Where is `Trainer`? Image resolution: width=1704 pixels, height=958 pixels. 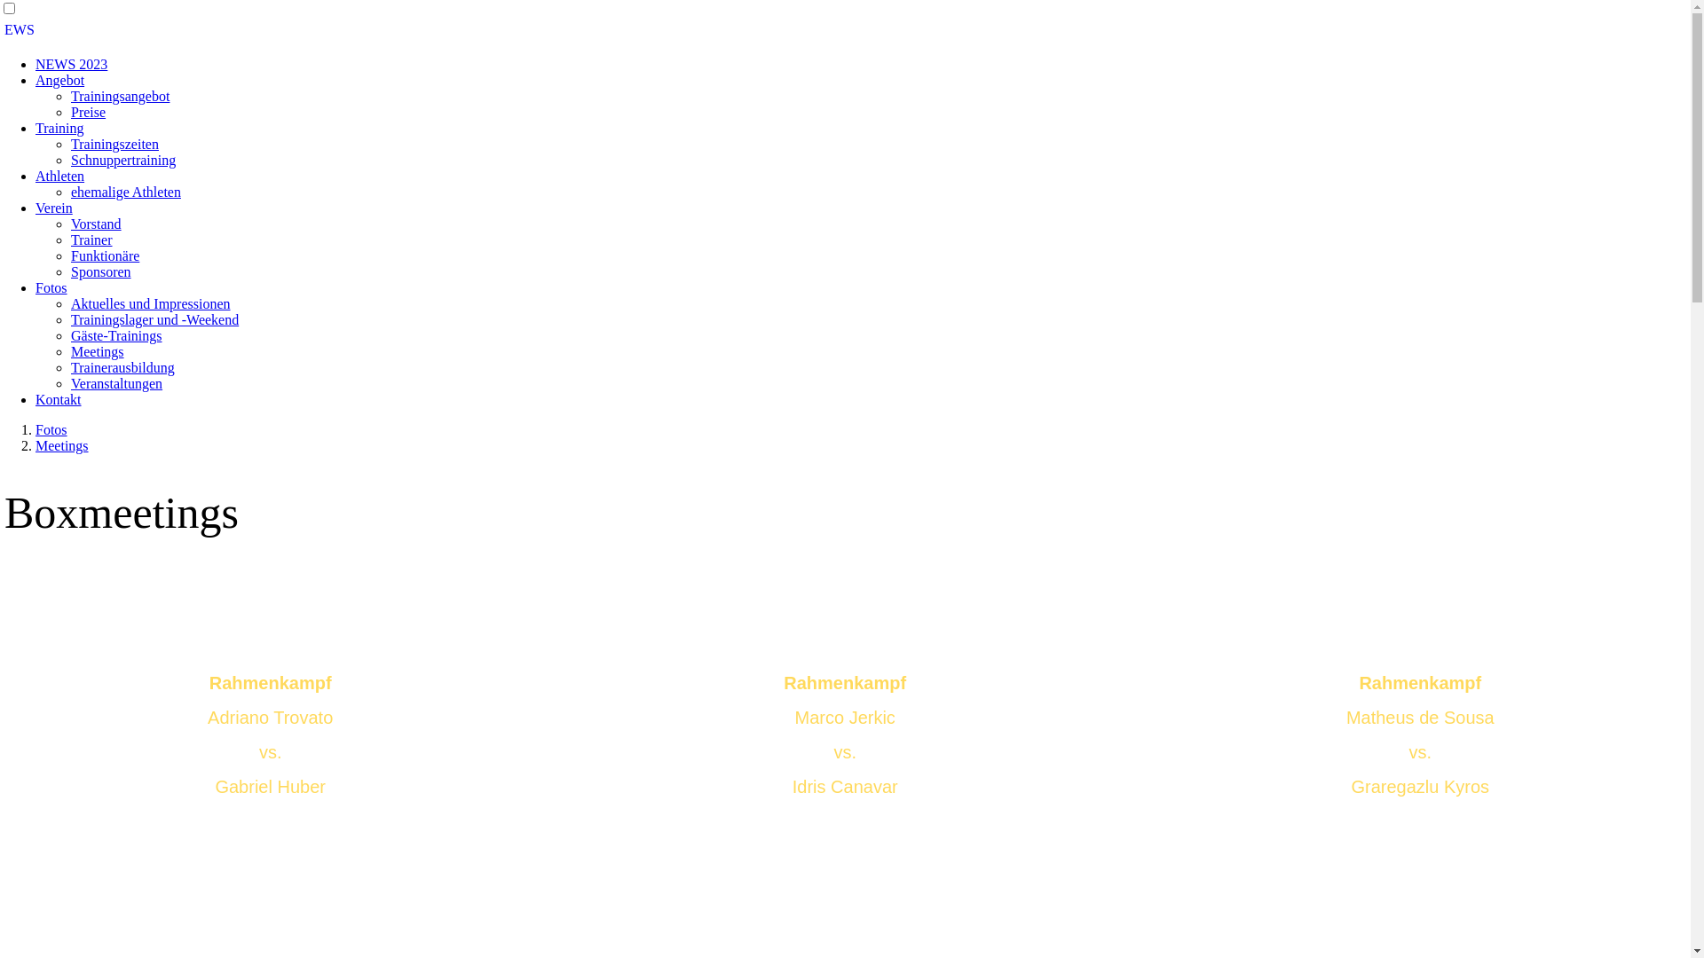 Trainer is located at coordinates (92, 239).